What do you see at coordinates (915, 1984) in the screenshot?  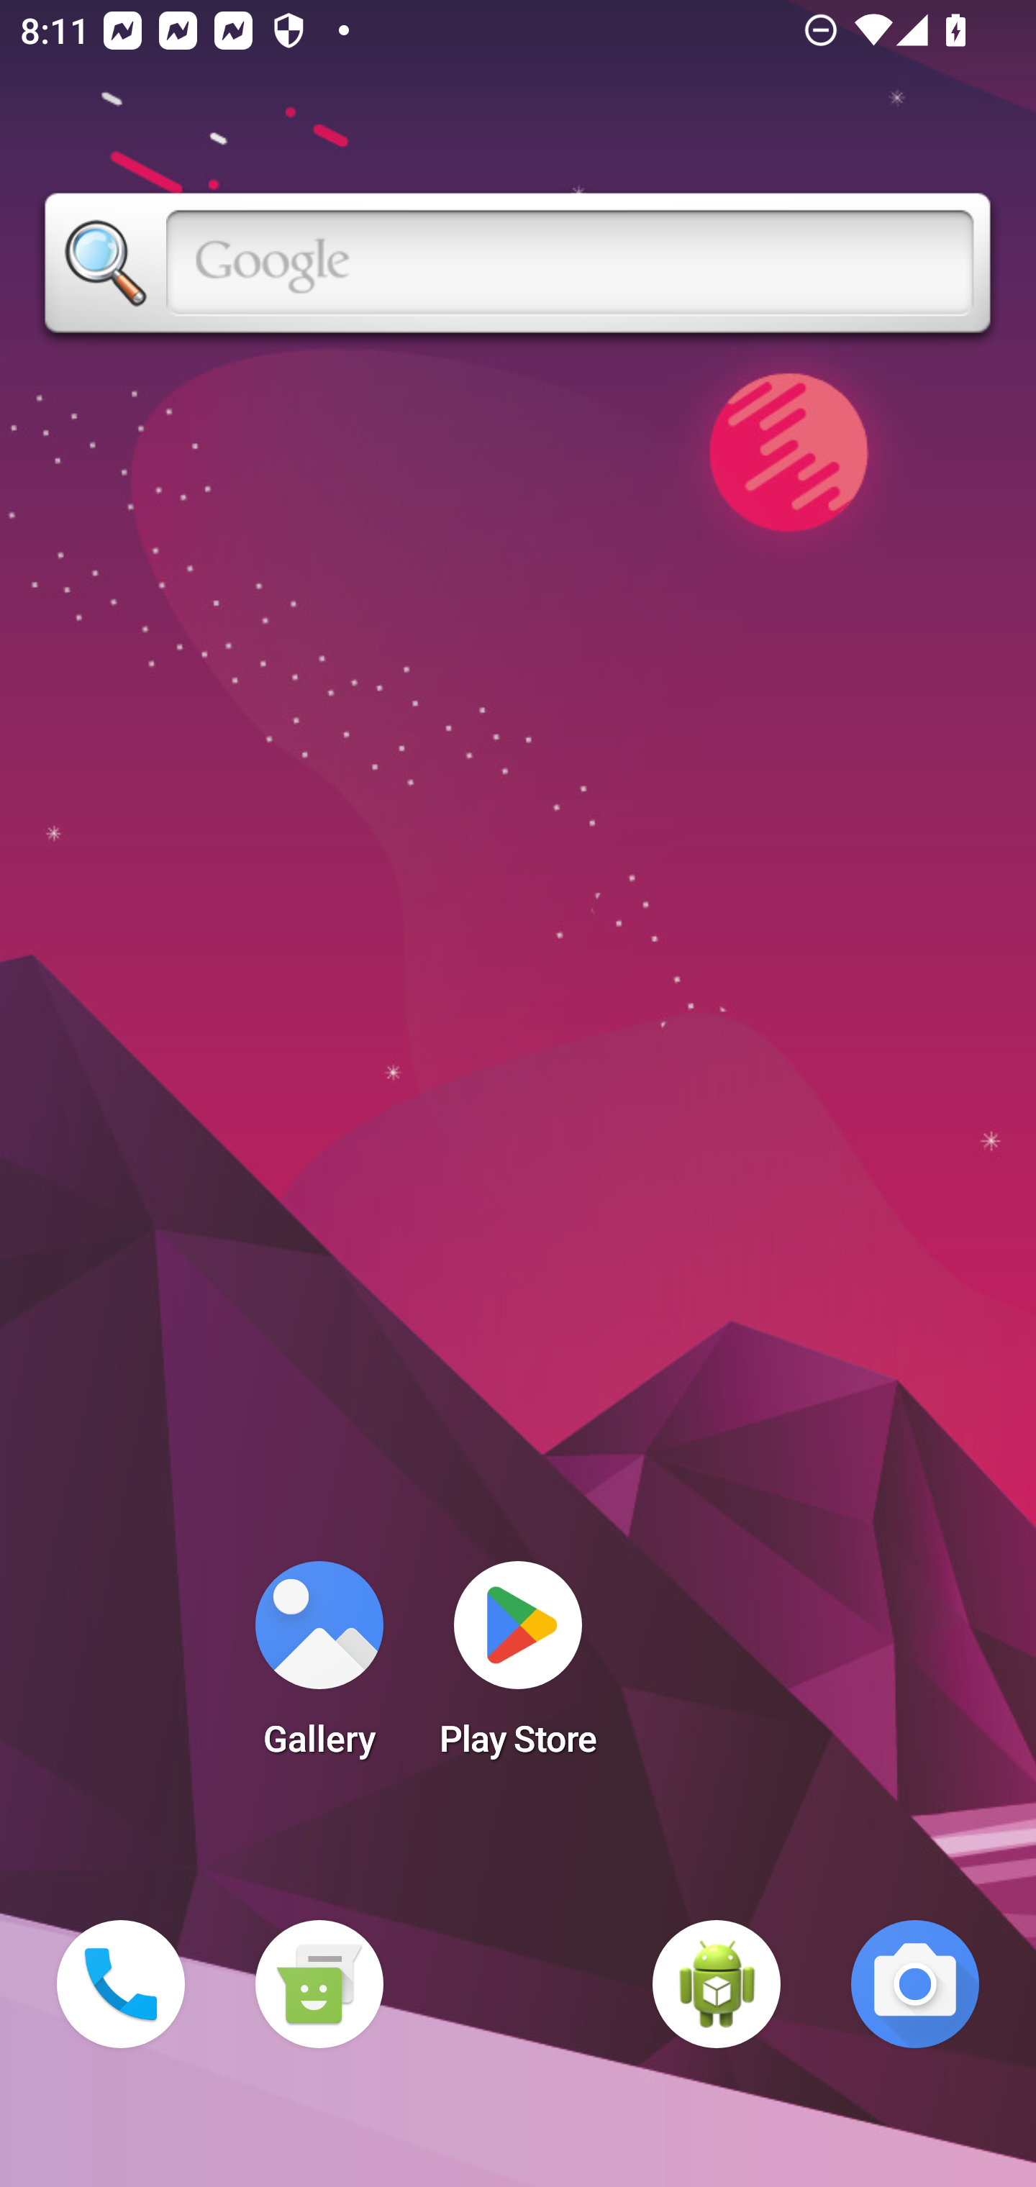 I see `Camera` at bounding box center [915, 1984].